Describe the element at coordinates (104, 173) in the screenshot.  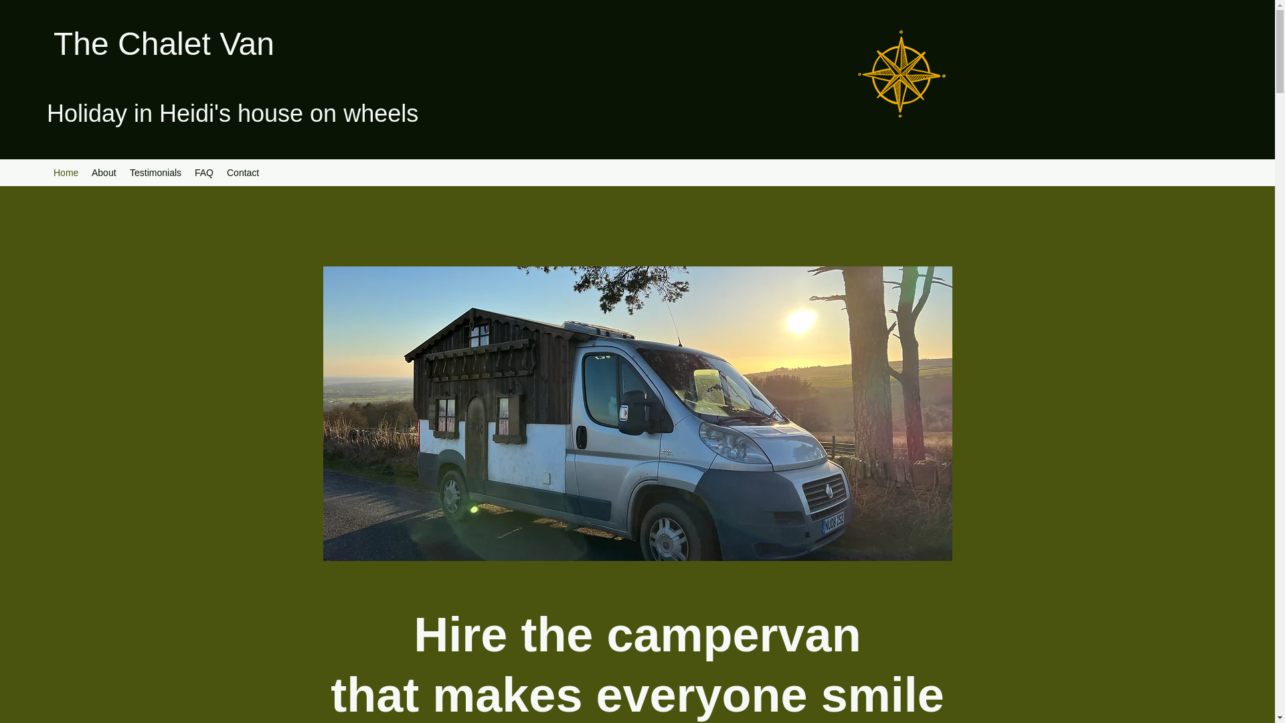
I see `About` at that location.